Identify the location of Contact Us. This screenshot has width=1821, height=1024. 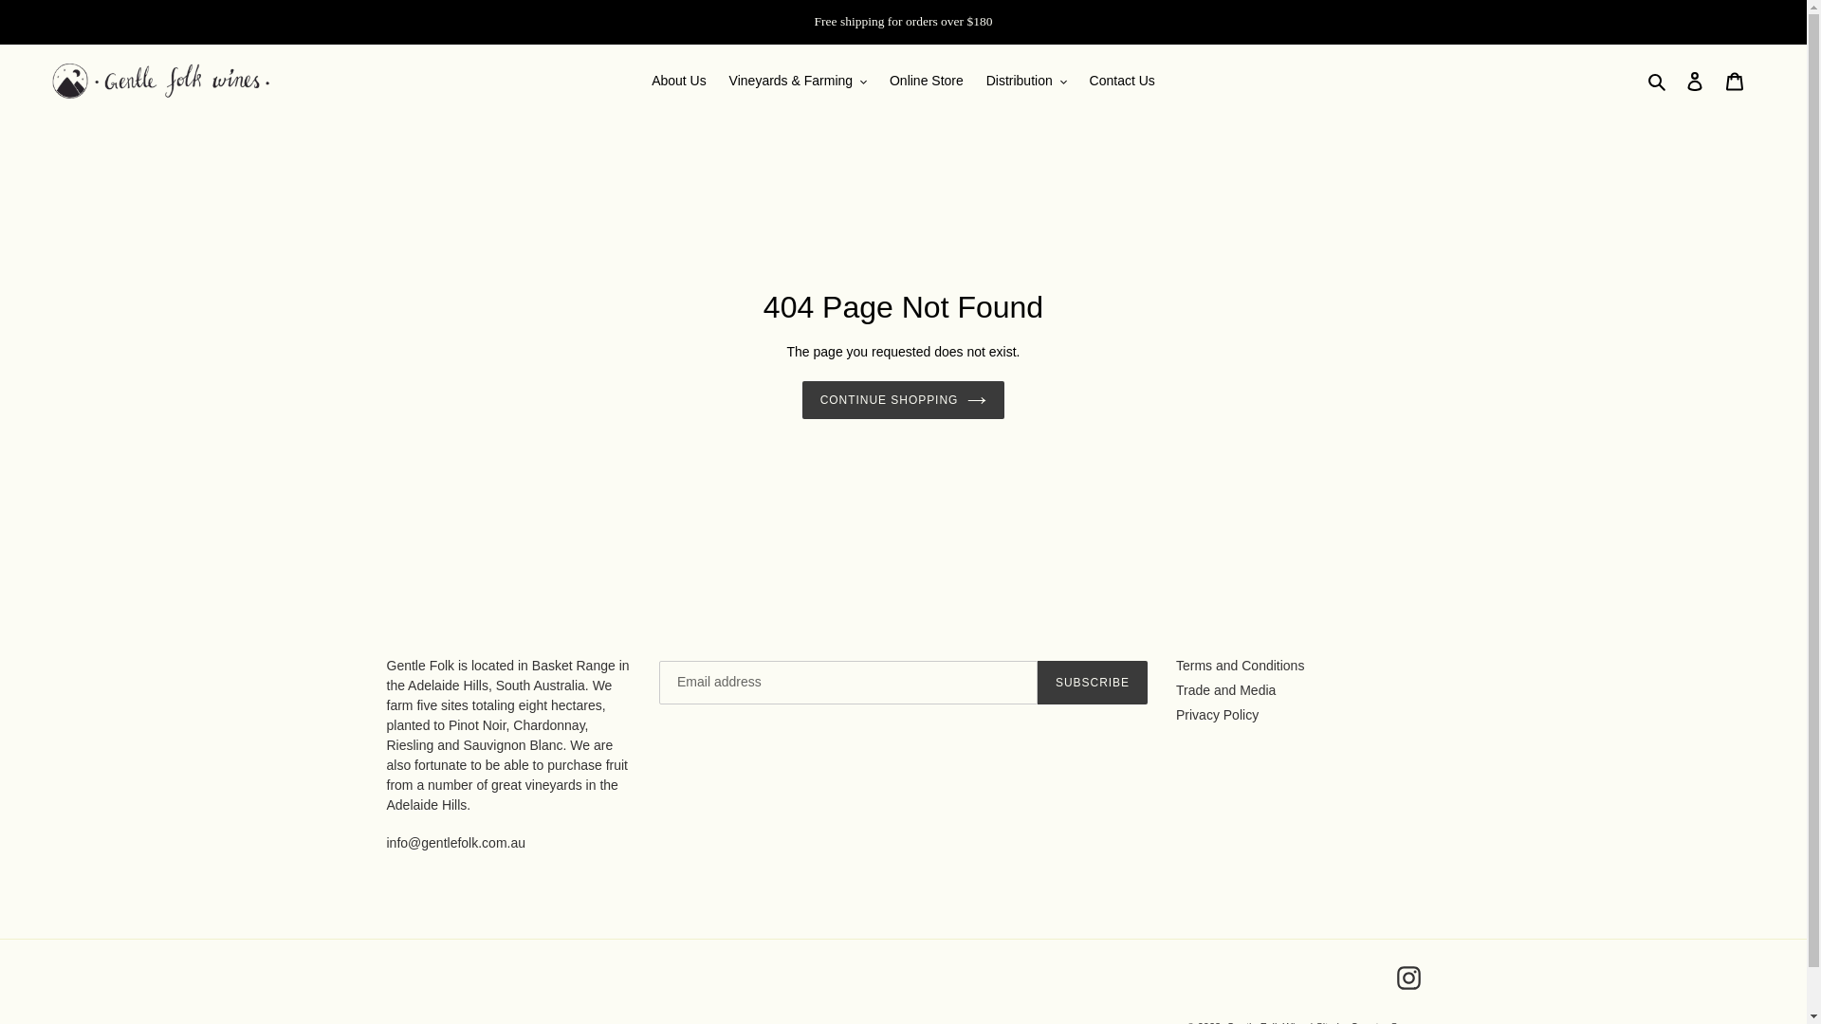
(1123, 82).